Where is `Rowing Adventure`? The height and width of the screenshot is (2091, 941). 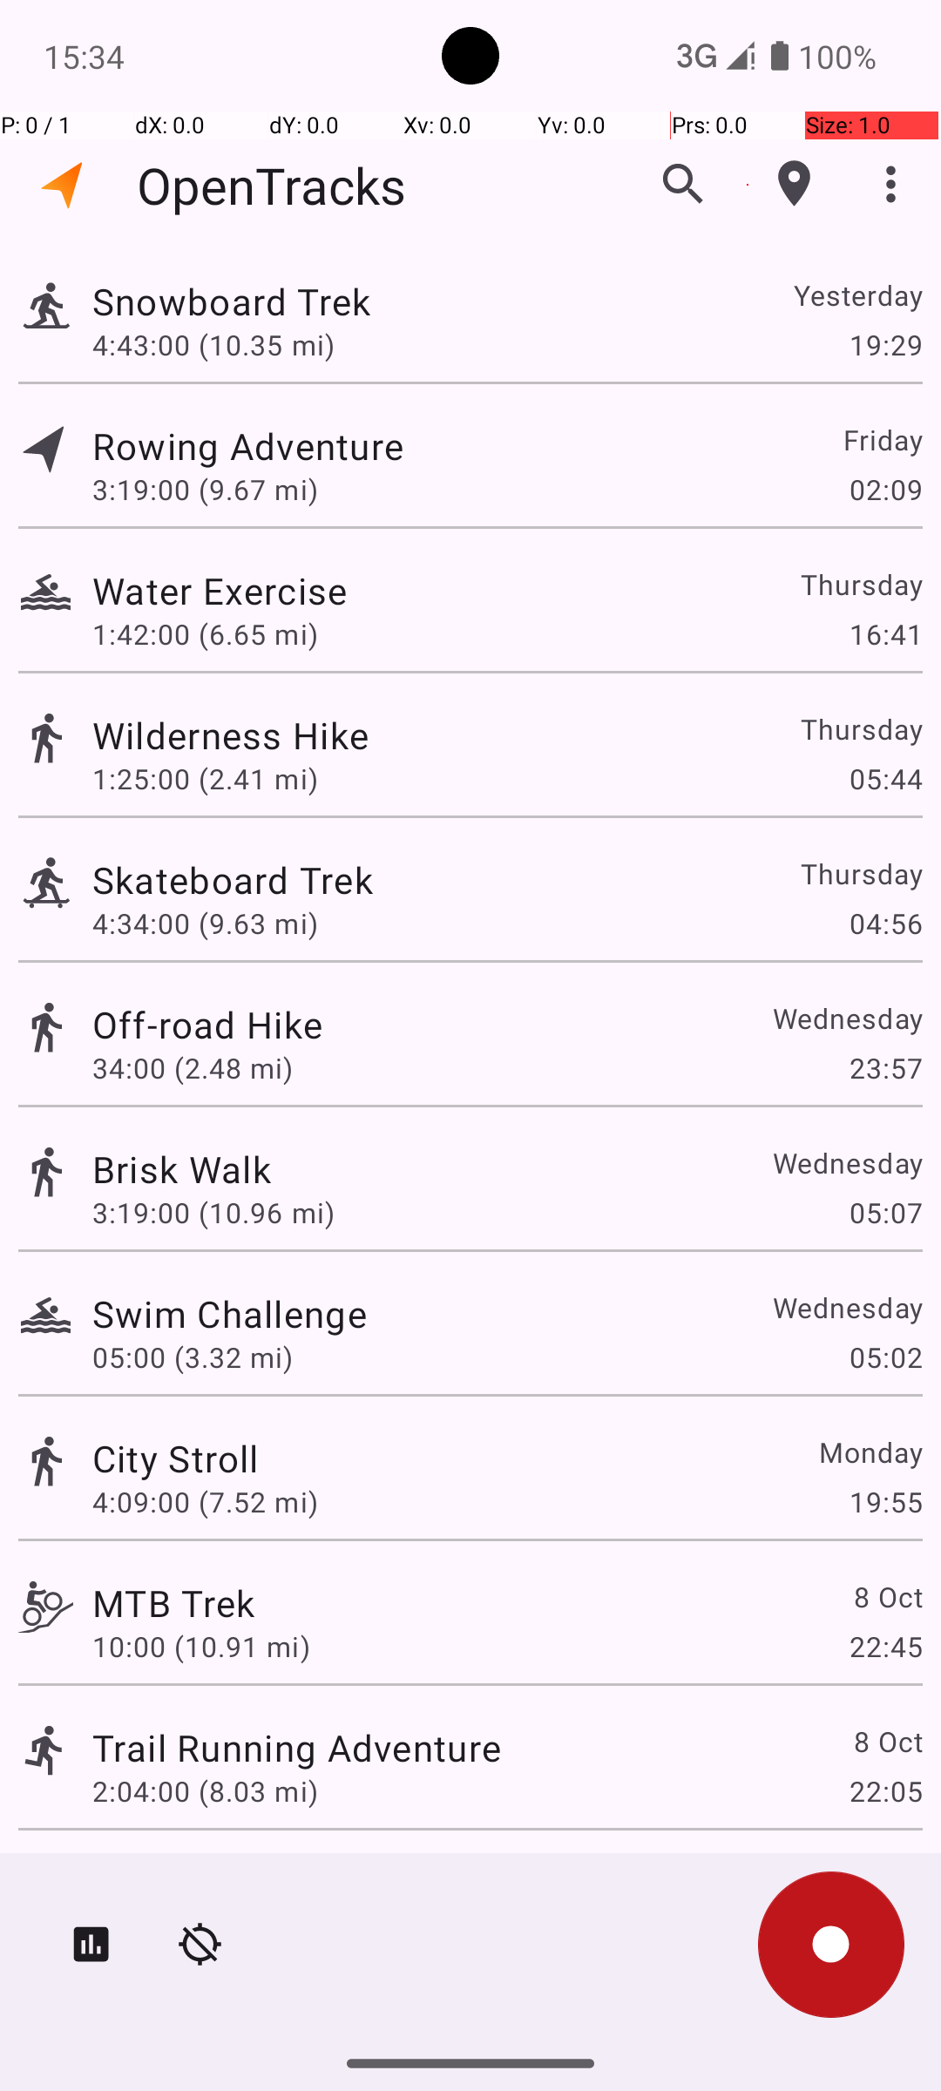 Rowing Adventure is located at coordinates (247, 446).